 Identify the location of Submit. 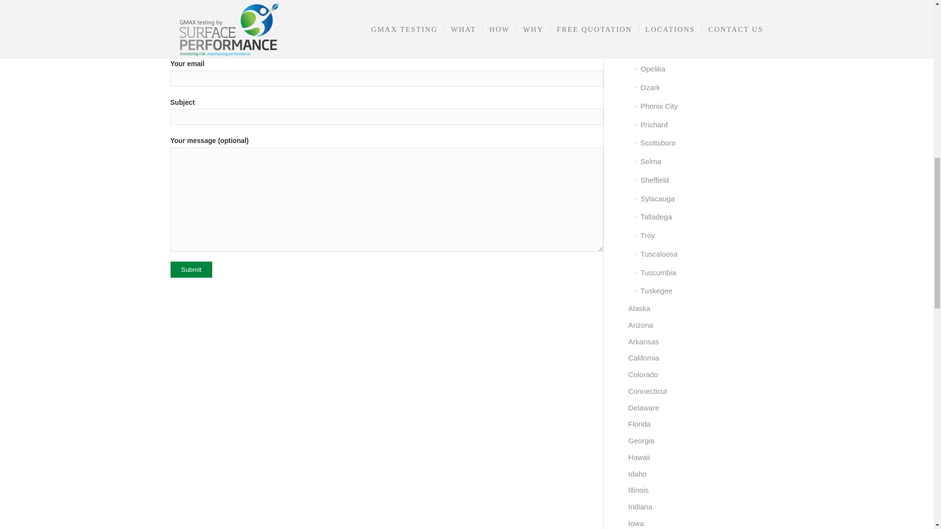
(191, 269).